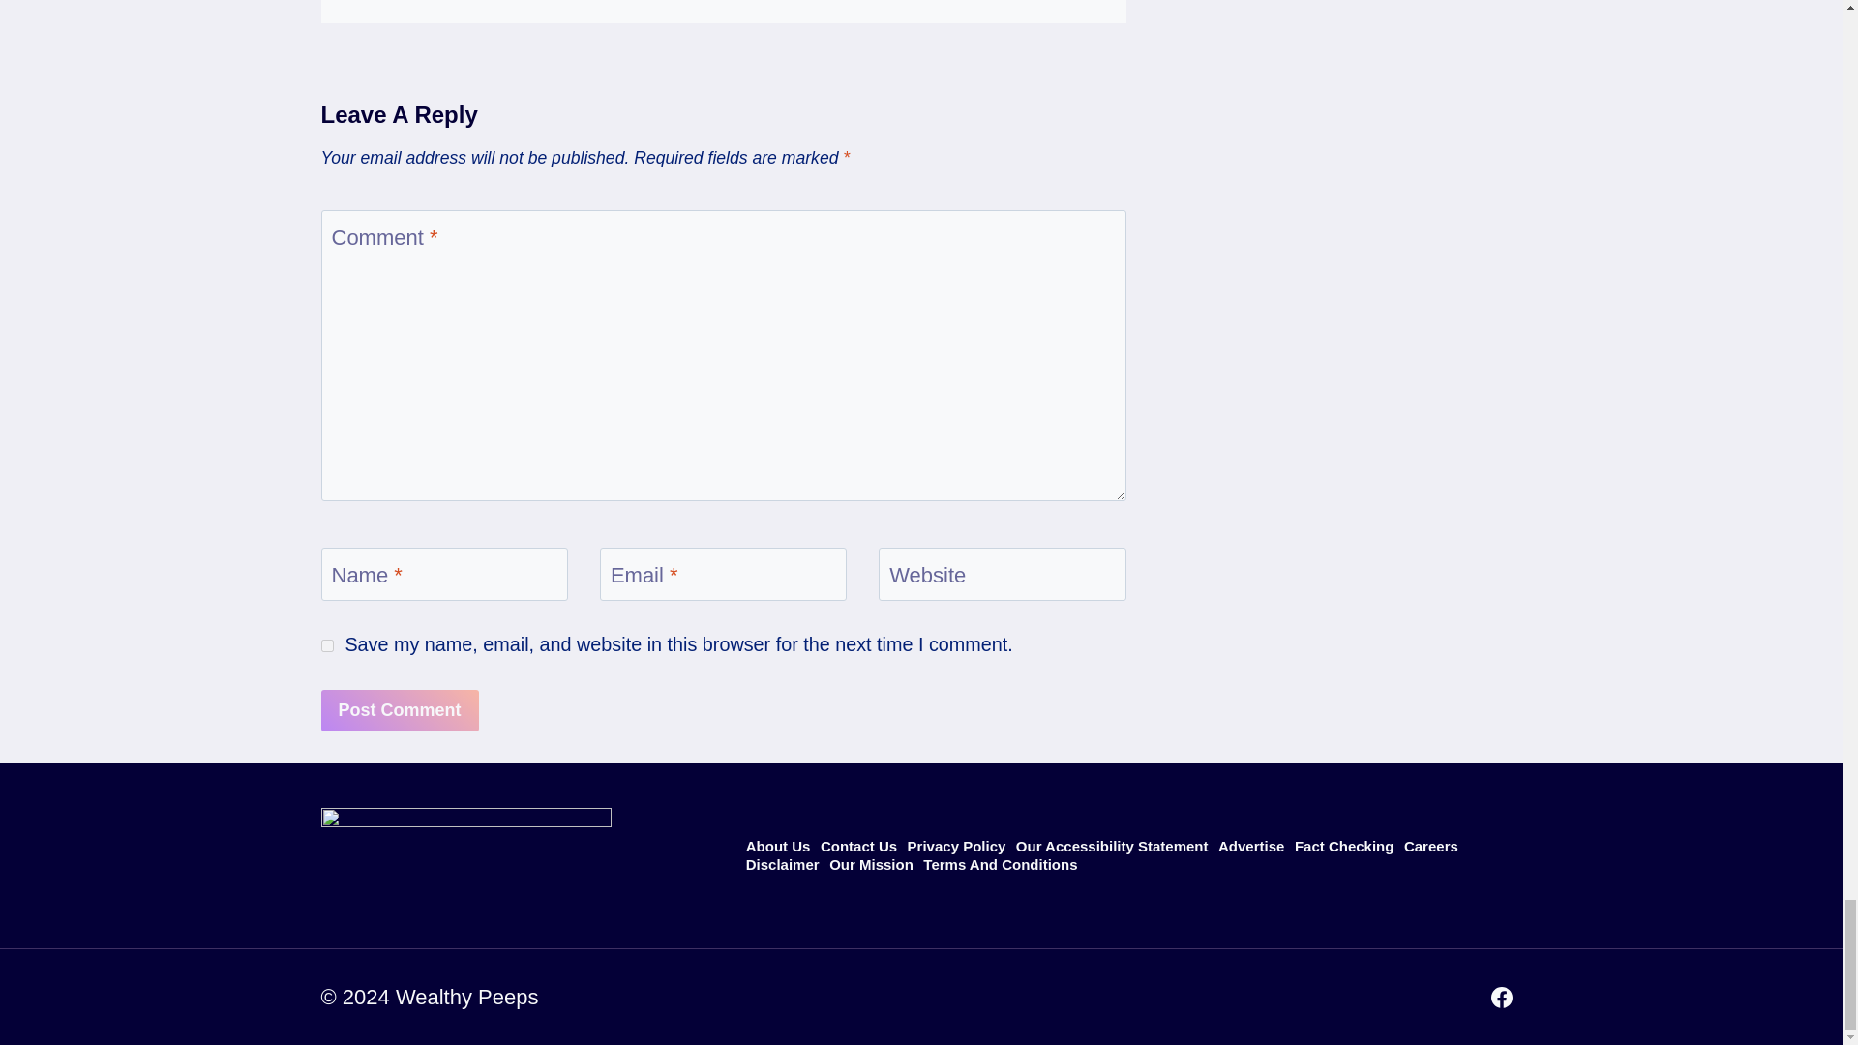  I want to click on Post Comment, so click(401, 710).